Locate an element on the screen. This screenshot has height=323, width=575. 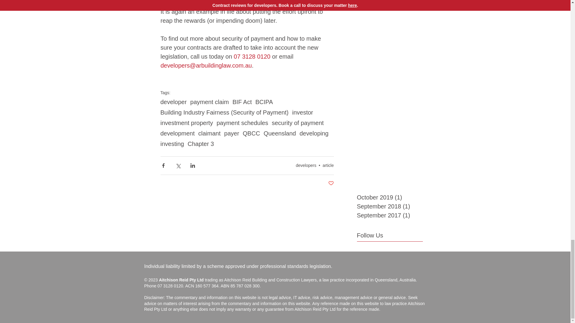
developers is located at coordinates (306, 165).